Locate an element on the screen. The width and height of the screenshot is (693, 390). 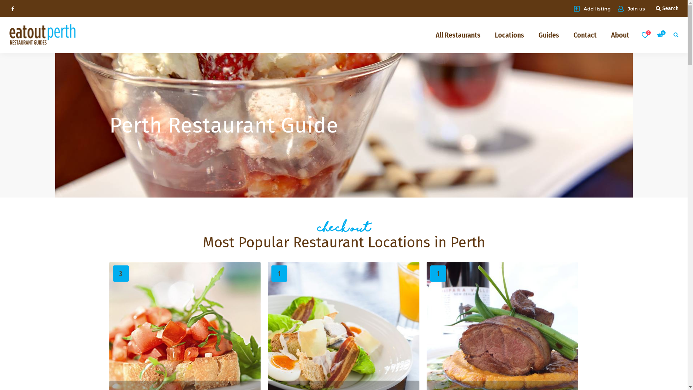
Guides is located at coordinates (549, 35).